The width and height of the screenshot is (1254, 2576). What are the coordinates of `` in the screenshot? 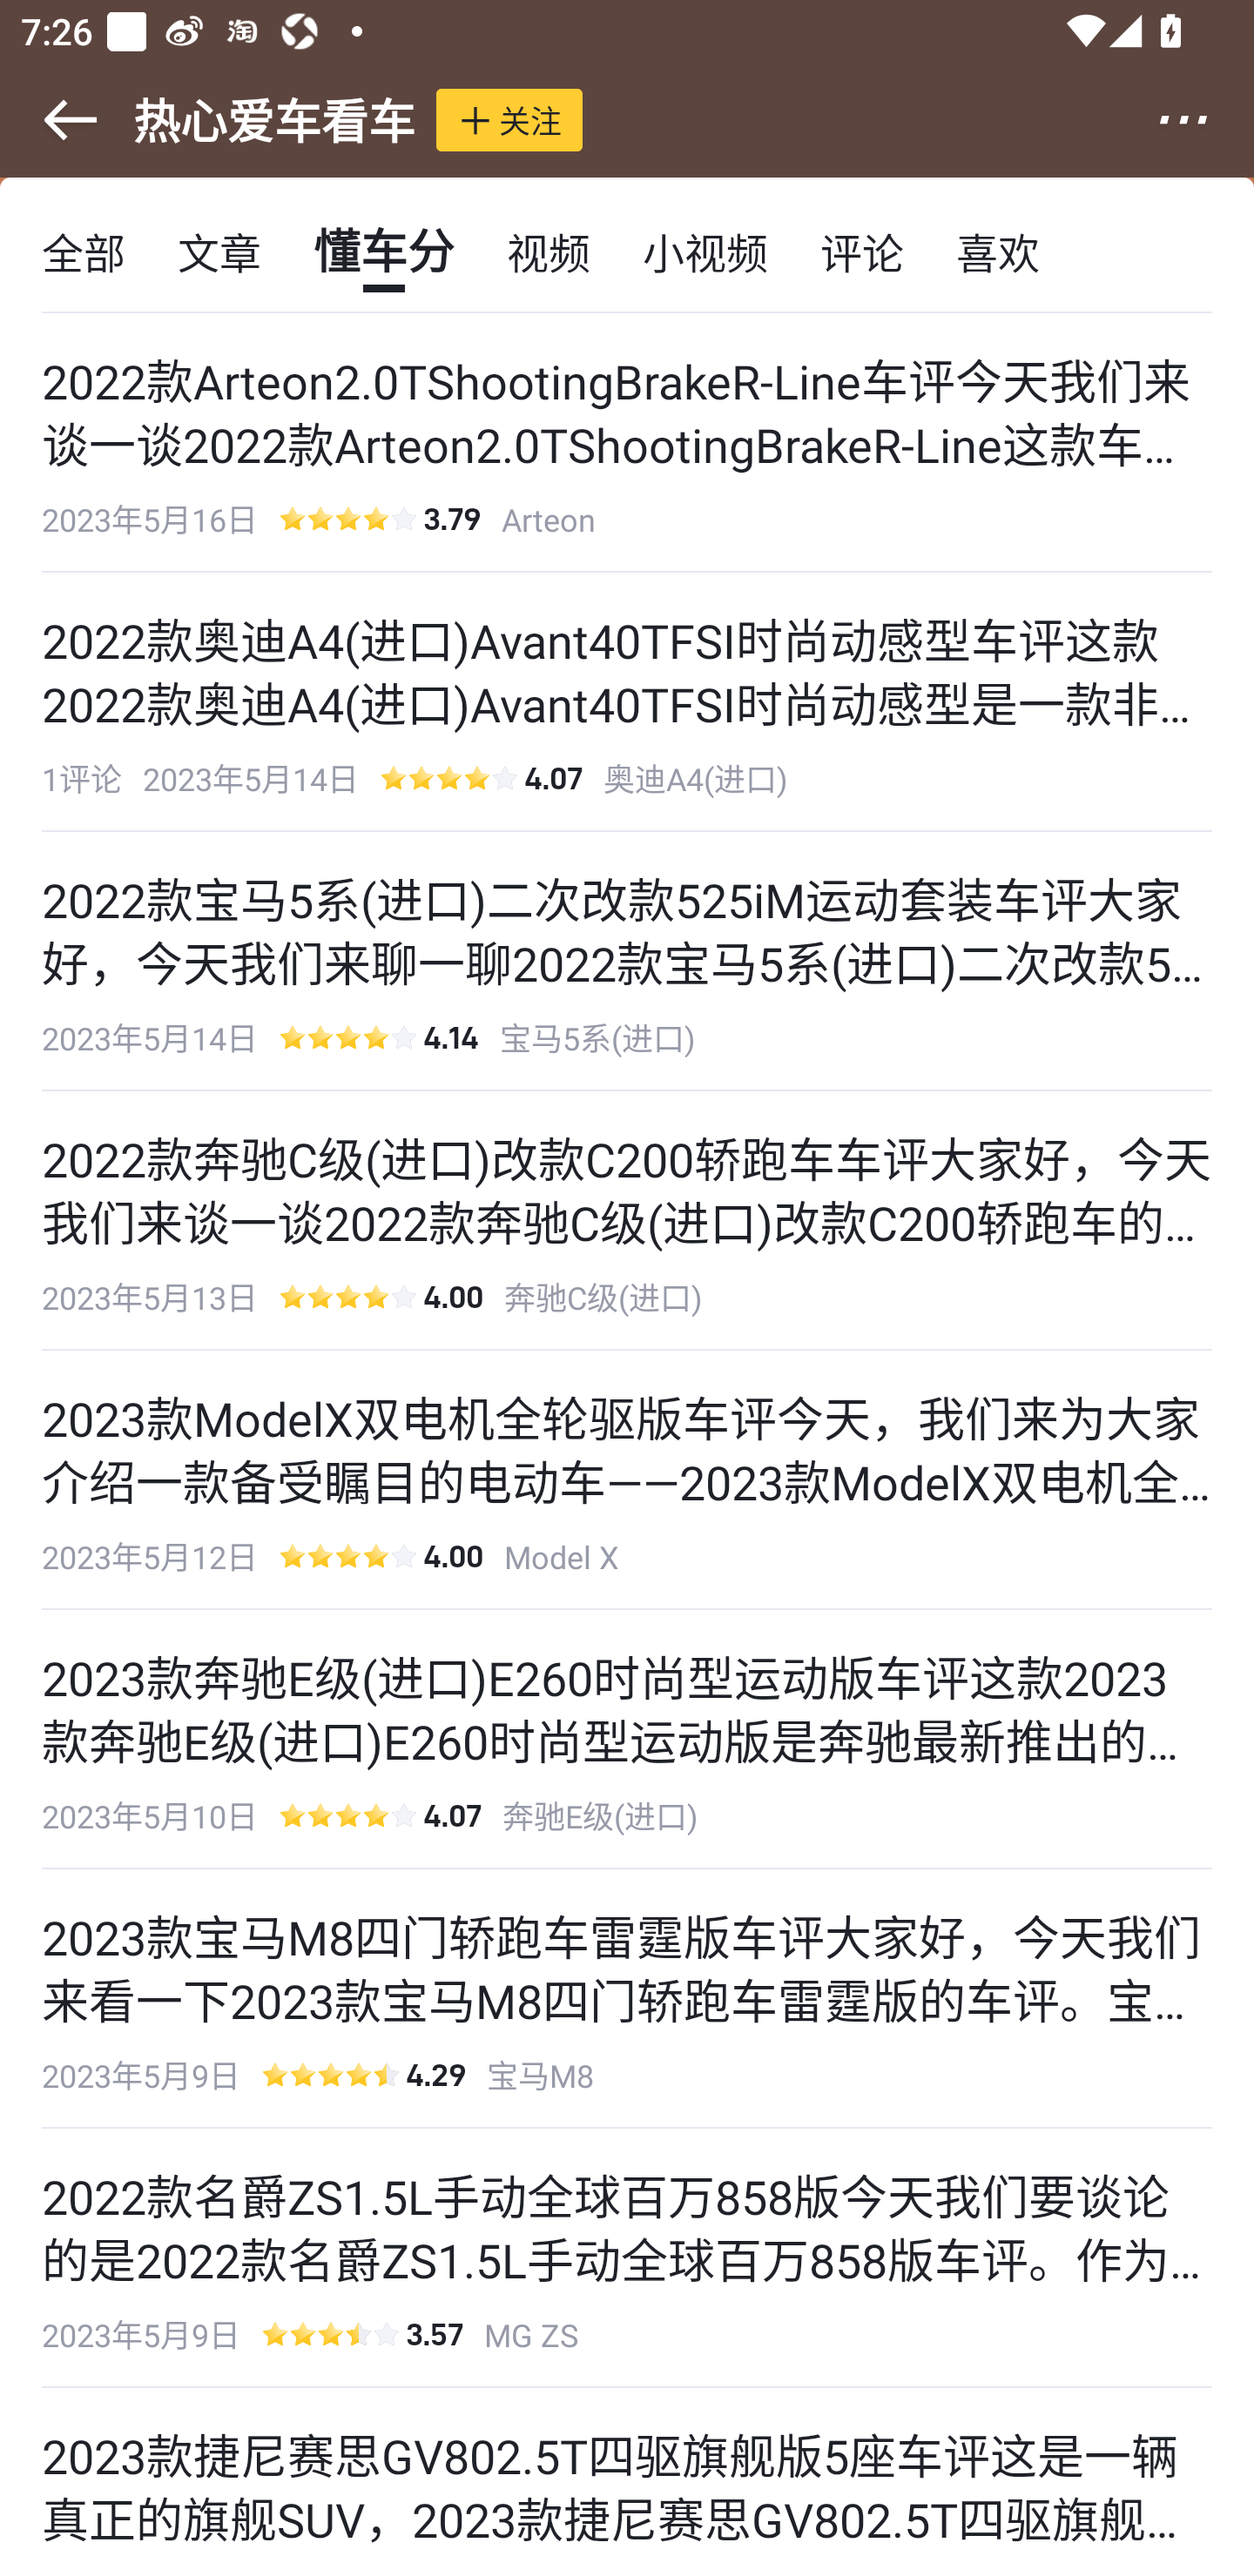 It's located at (51, 120).